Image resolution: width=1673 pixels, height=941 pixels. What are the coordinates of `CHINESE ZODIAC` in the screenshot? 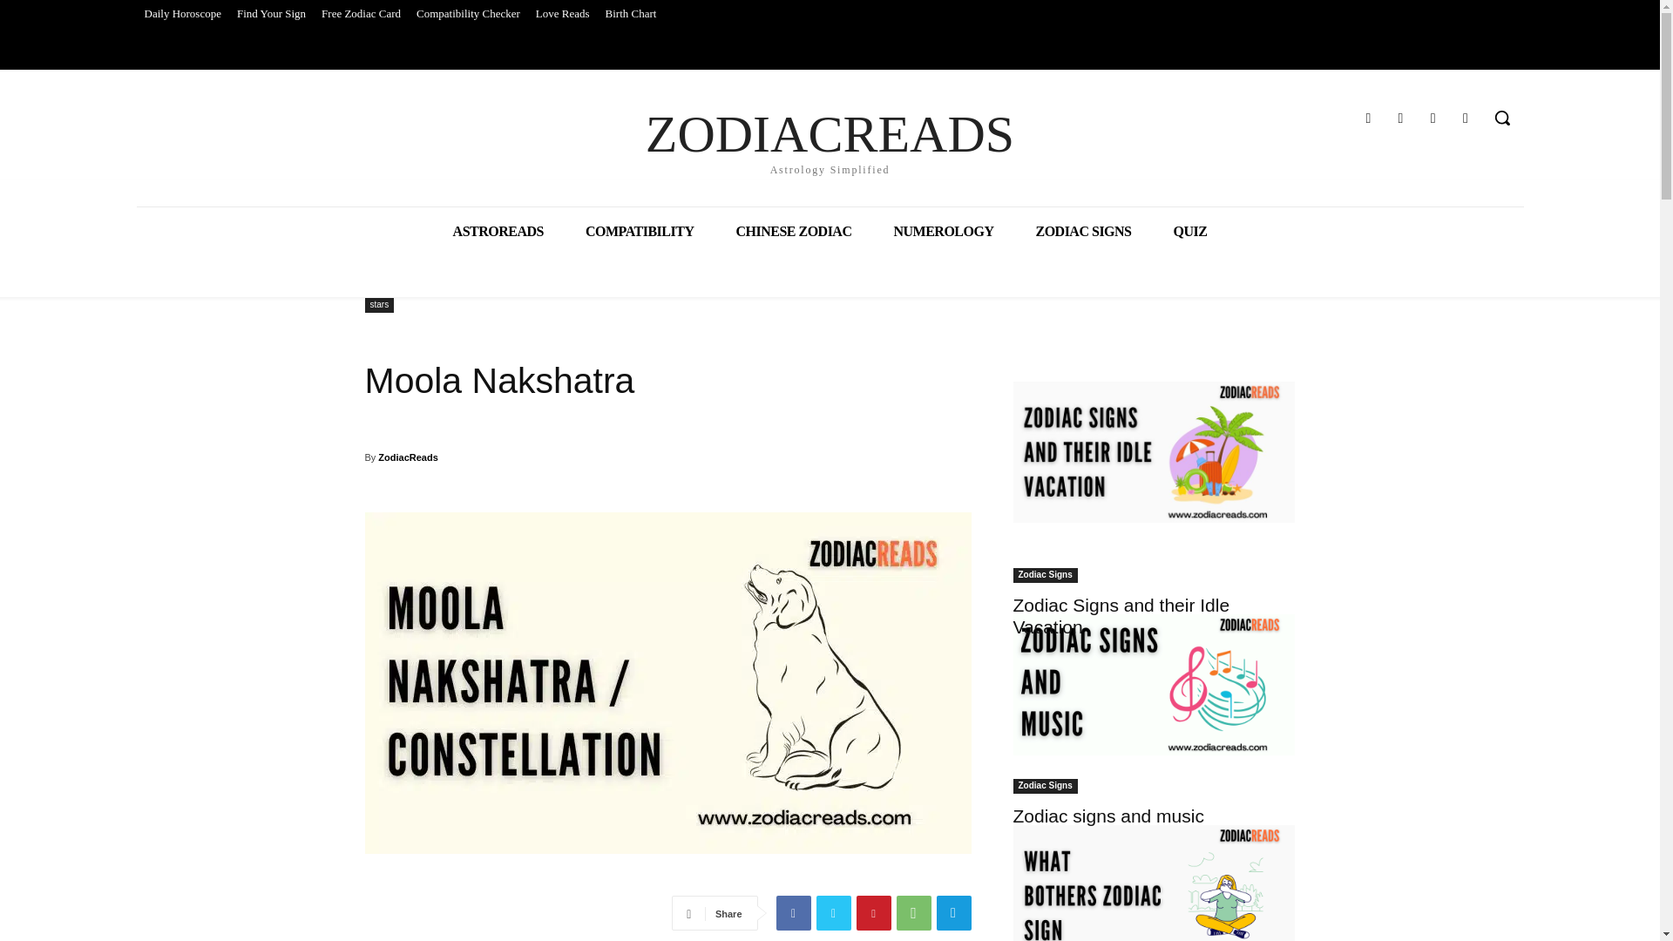 It's located at (468, 14).